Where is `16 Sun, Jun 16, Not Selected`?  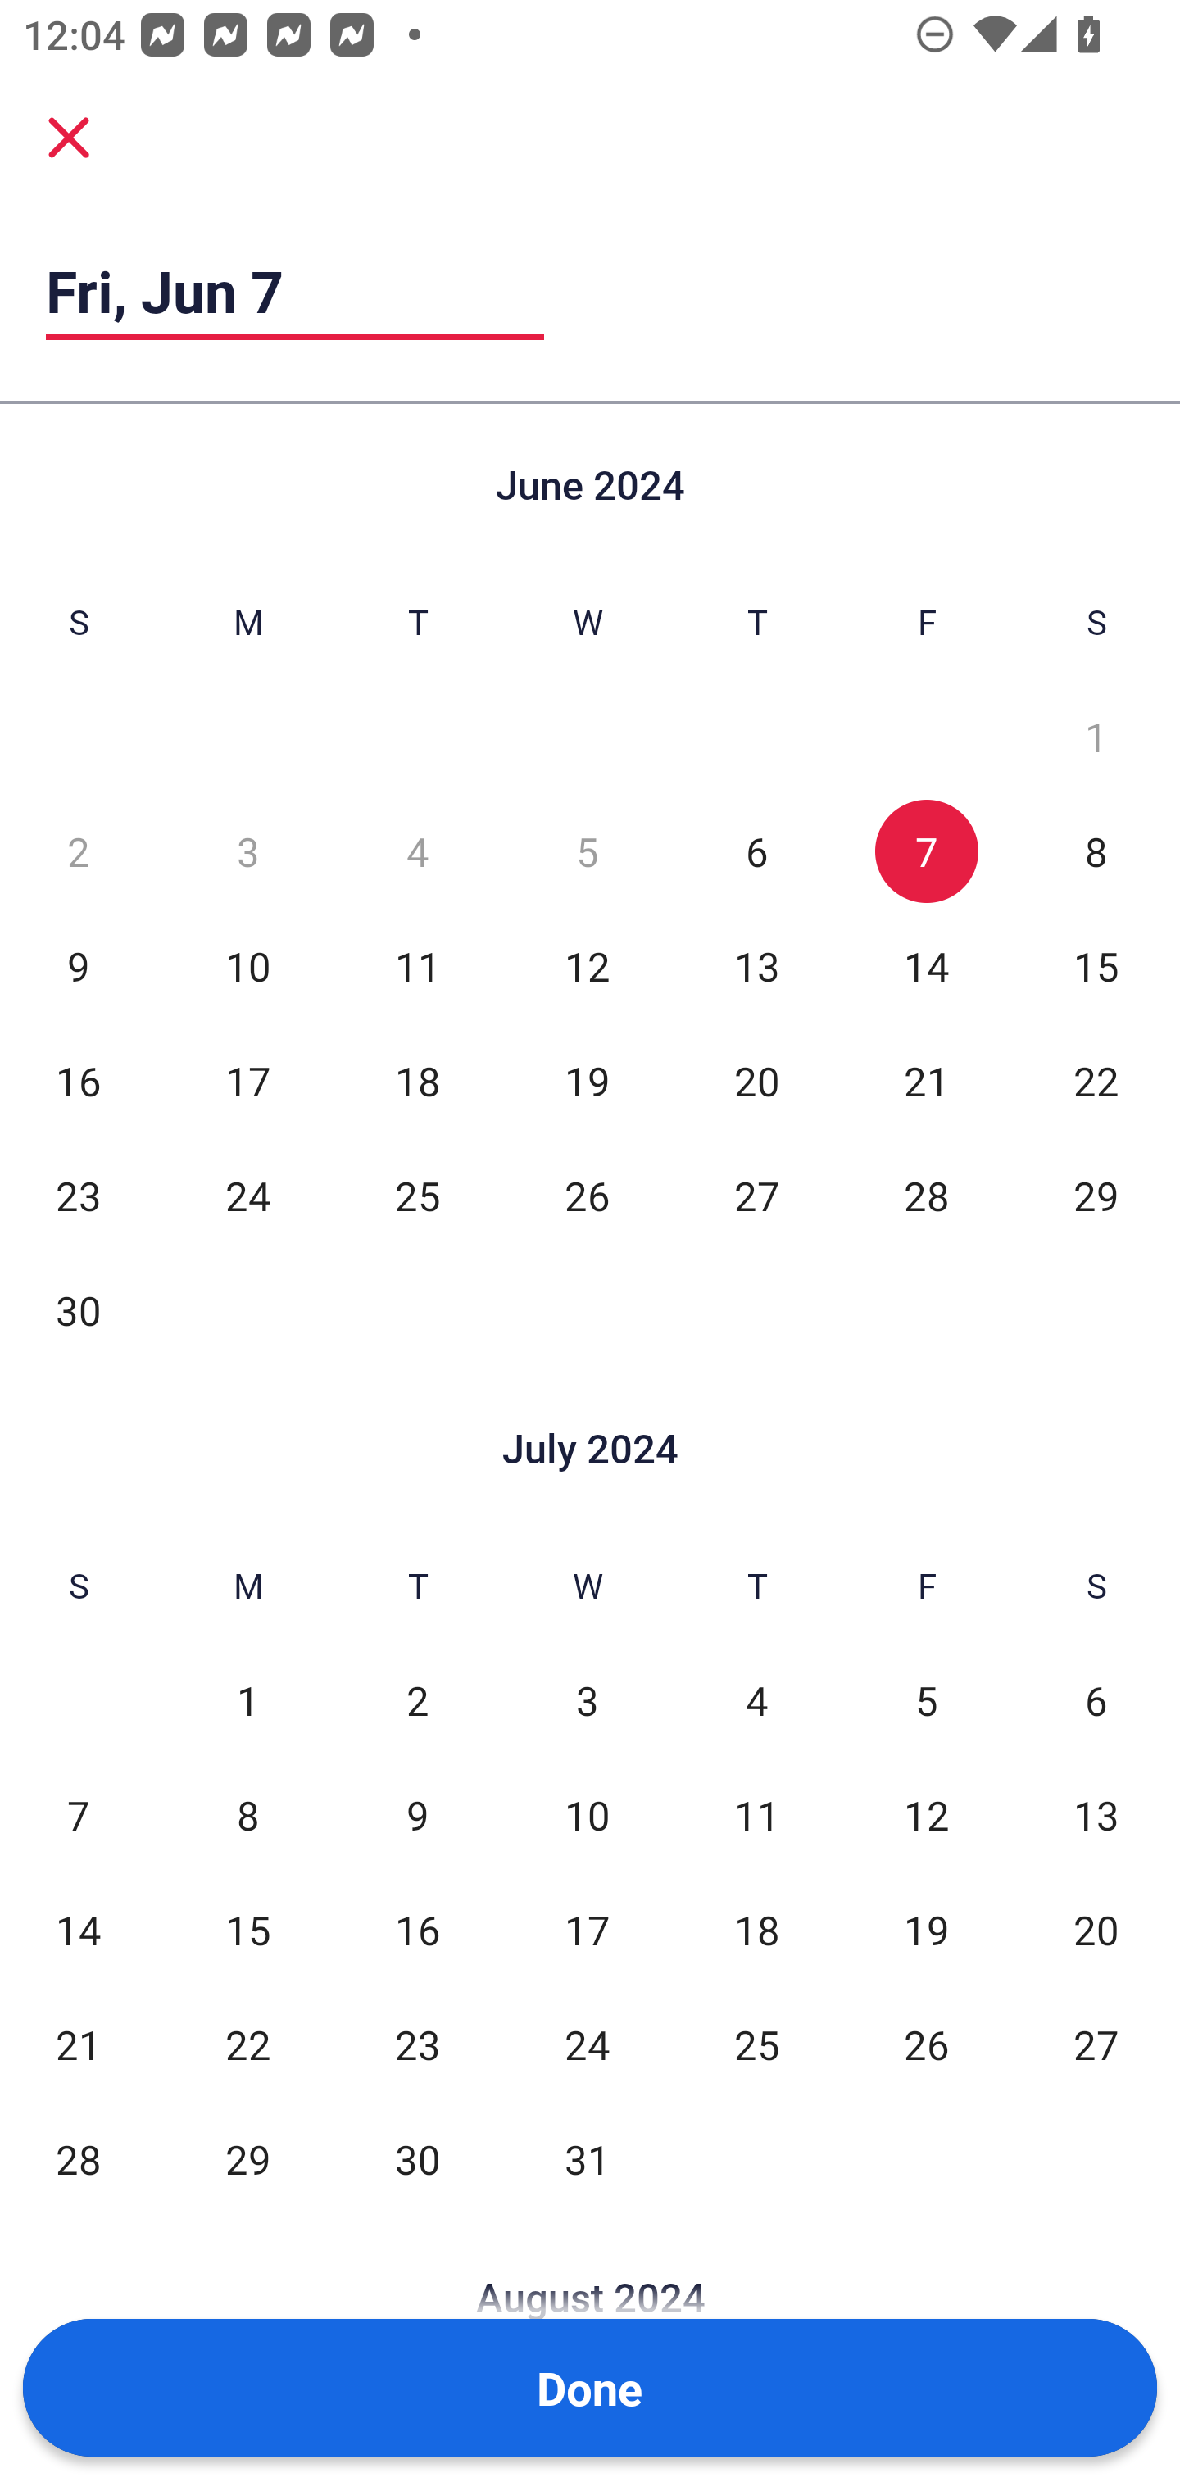 16 Sun, Jun 16, Not Selected is located at coordinates (78, 1081).